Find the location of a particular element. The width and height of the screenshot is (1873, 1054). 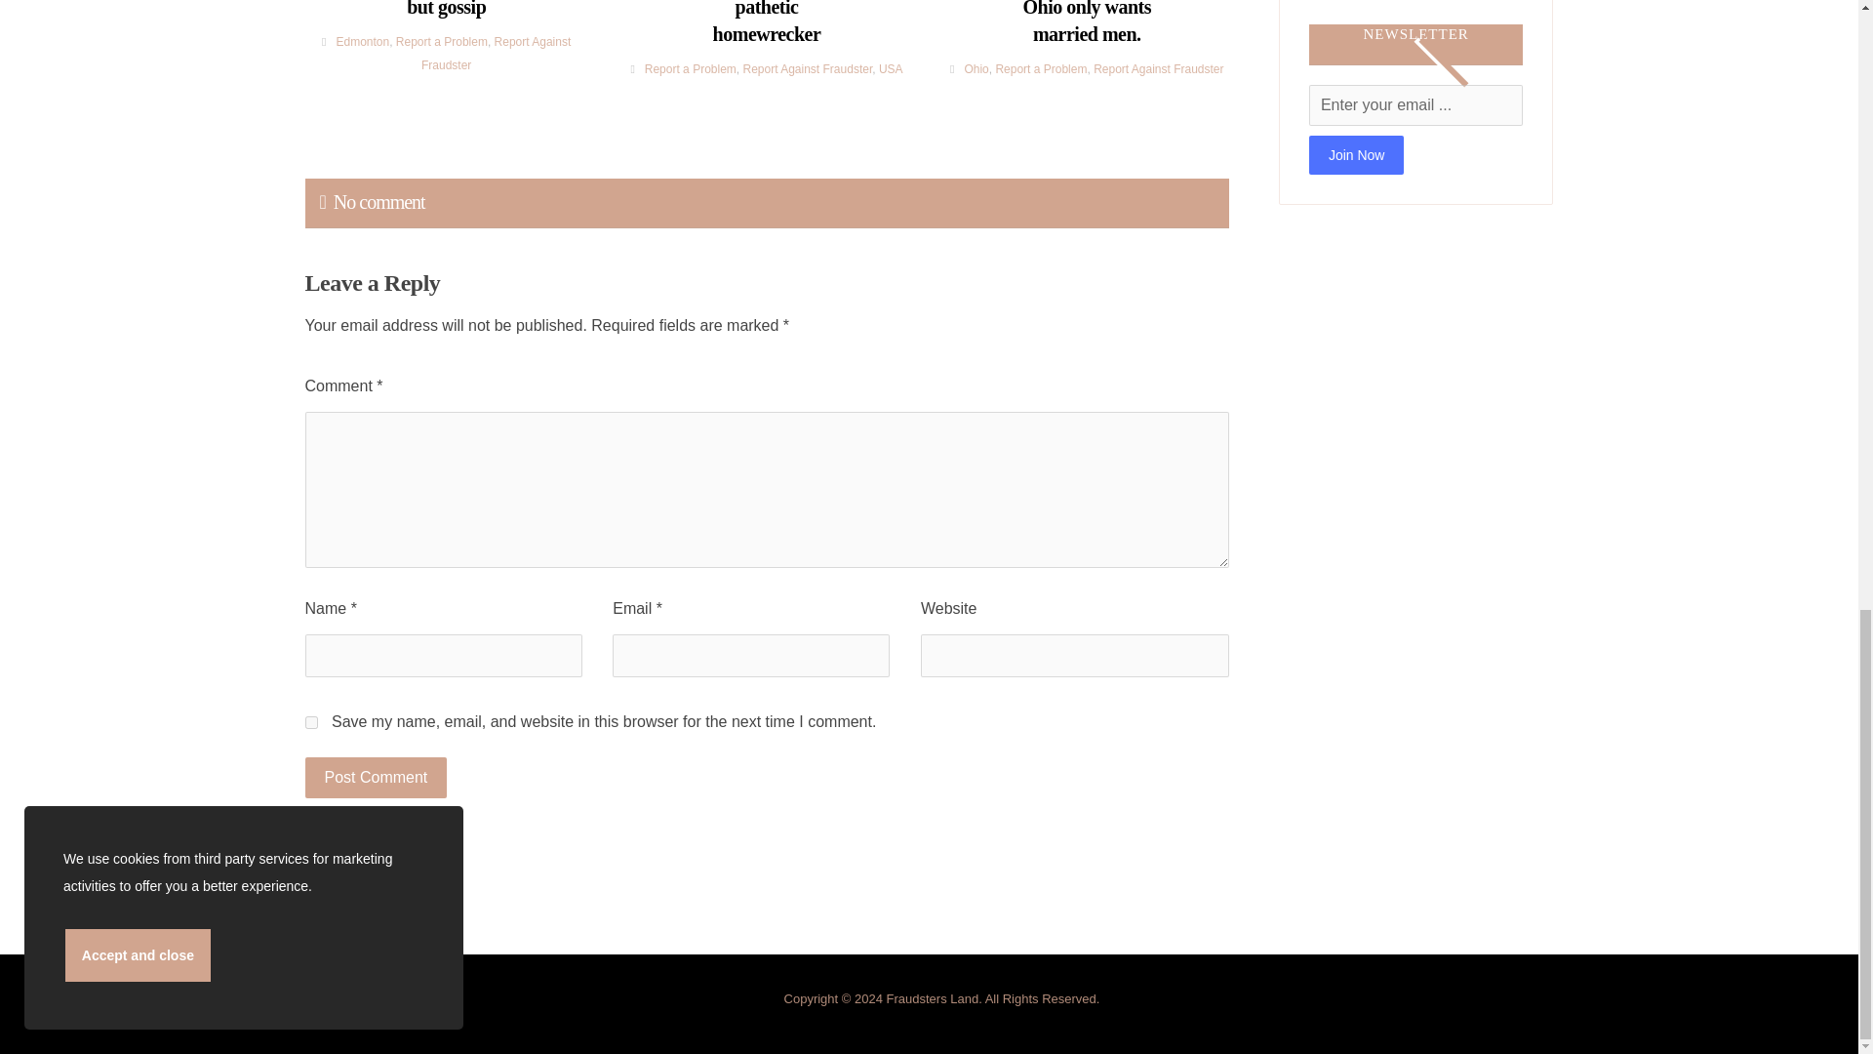

Report Against Fraudster is located at coordinates (496, 53).